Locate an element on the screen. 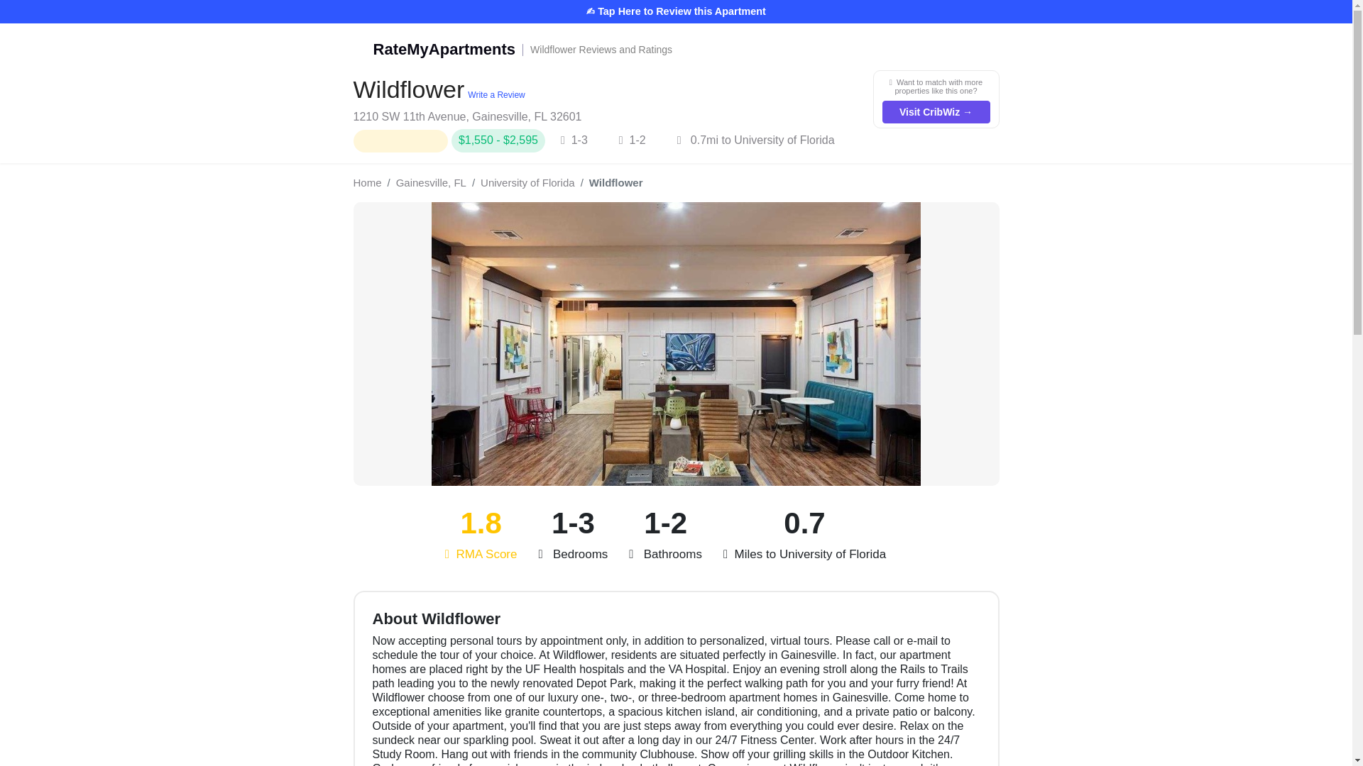 This screenshot has width=1363, height=766. Write a Review is located at coordinates (676, 50).